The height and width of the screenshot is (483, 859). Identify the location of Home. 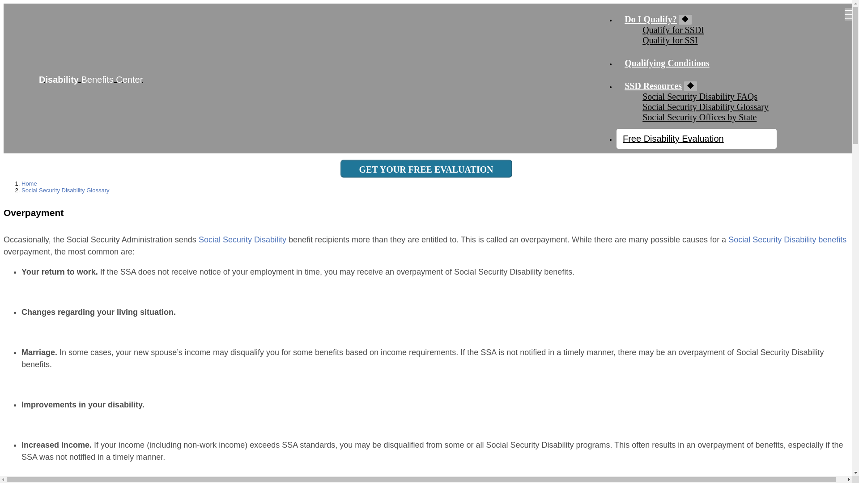
(82, 78).